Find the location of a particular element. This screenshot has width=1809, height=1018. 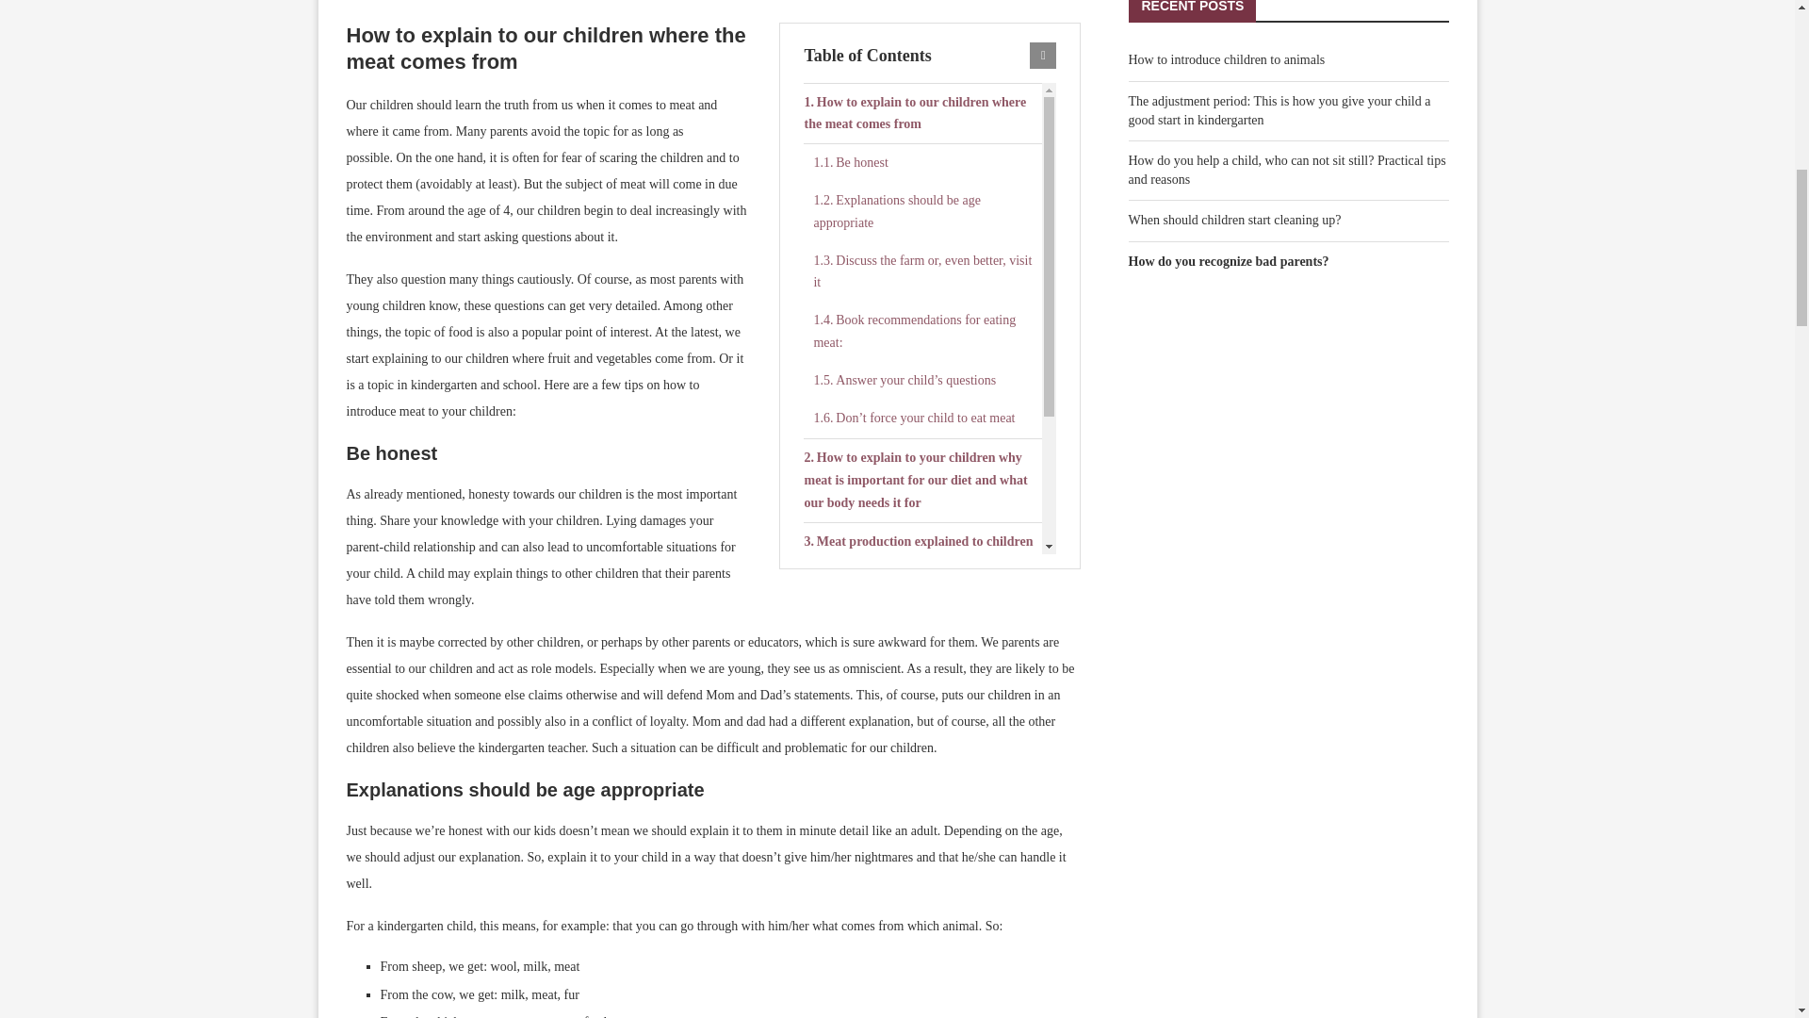

How to explain to our children where the meat comes from is located at coordinates (921, 113).